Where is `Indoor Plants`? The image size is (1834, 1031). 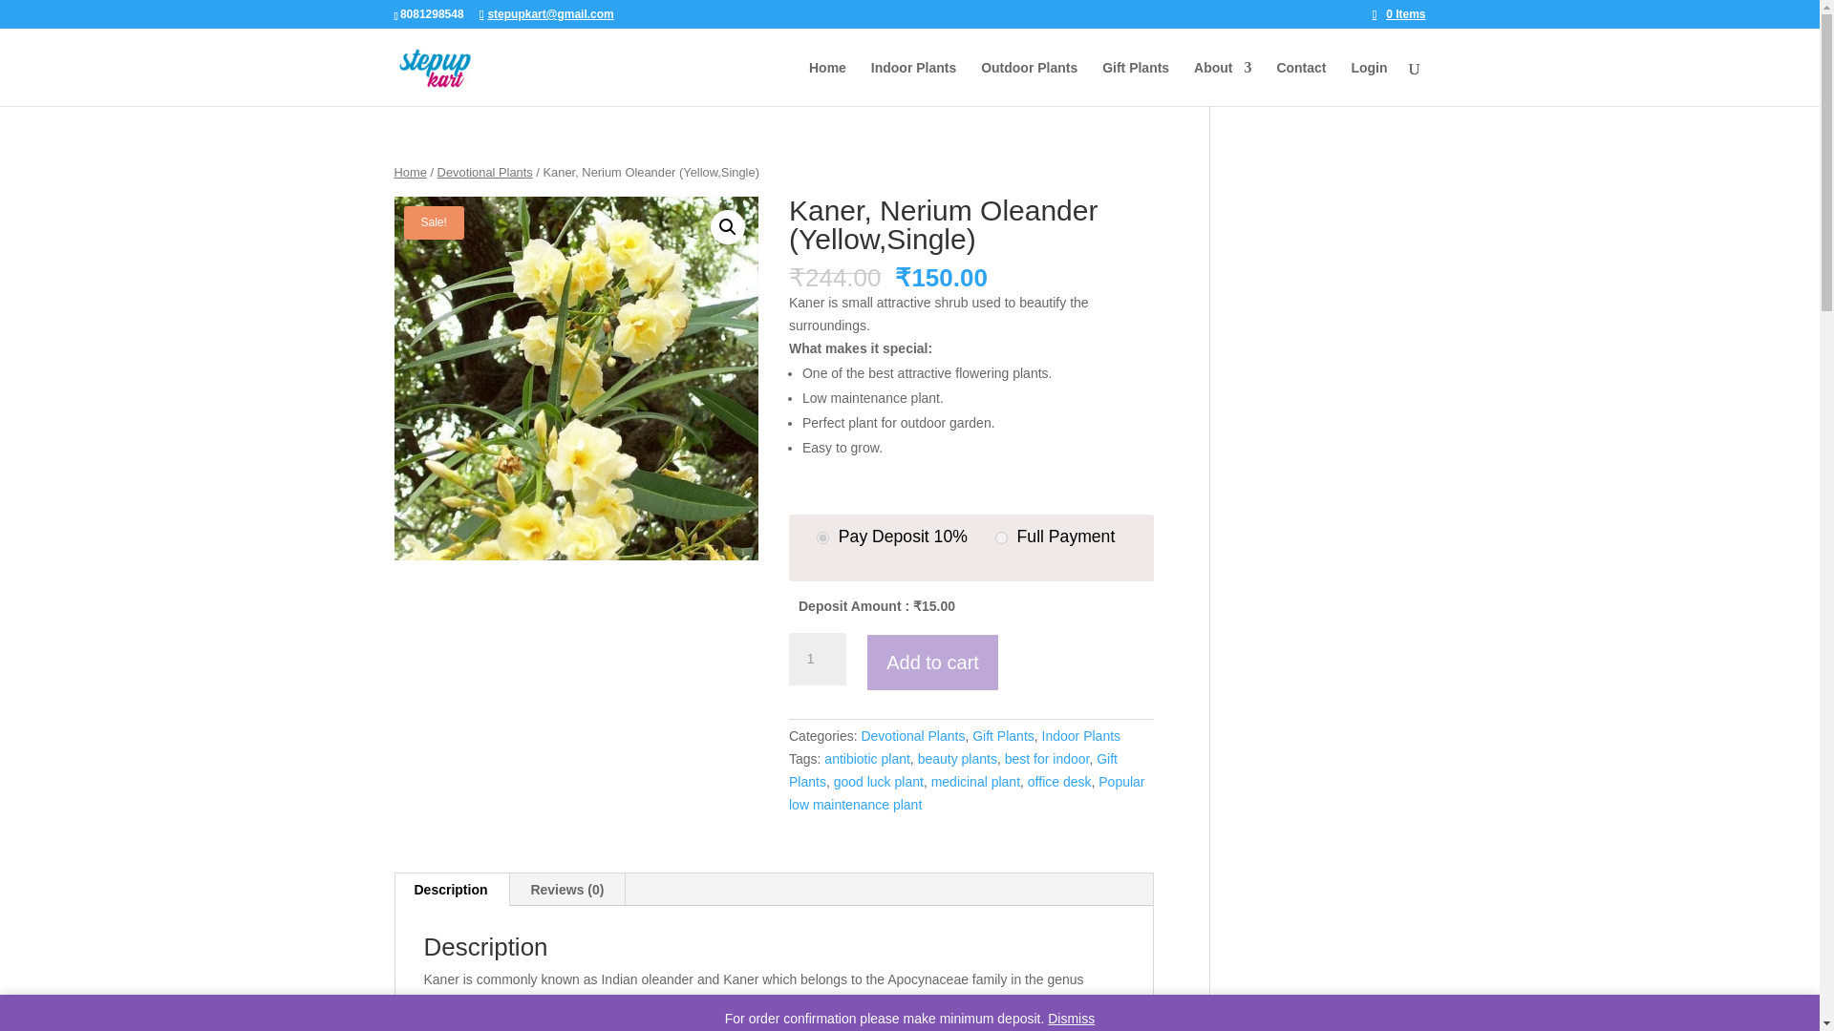 Indoor Plants is located at coordinates (1081, 735).